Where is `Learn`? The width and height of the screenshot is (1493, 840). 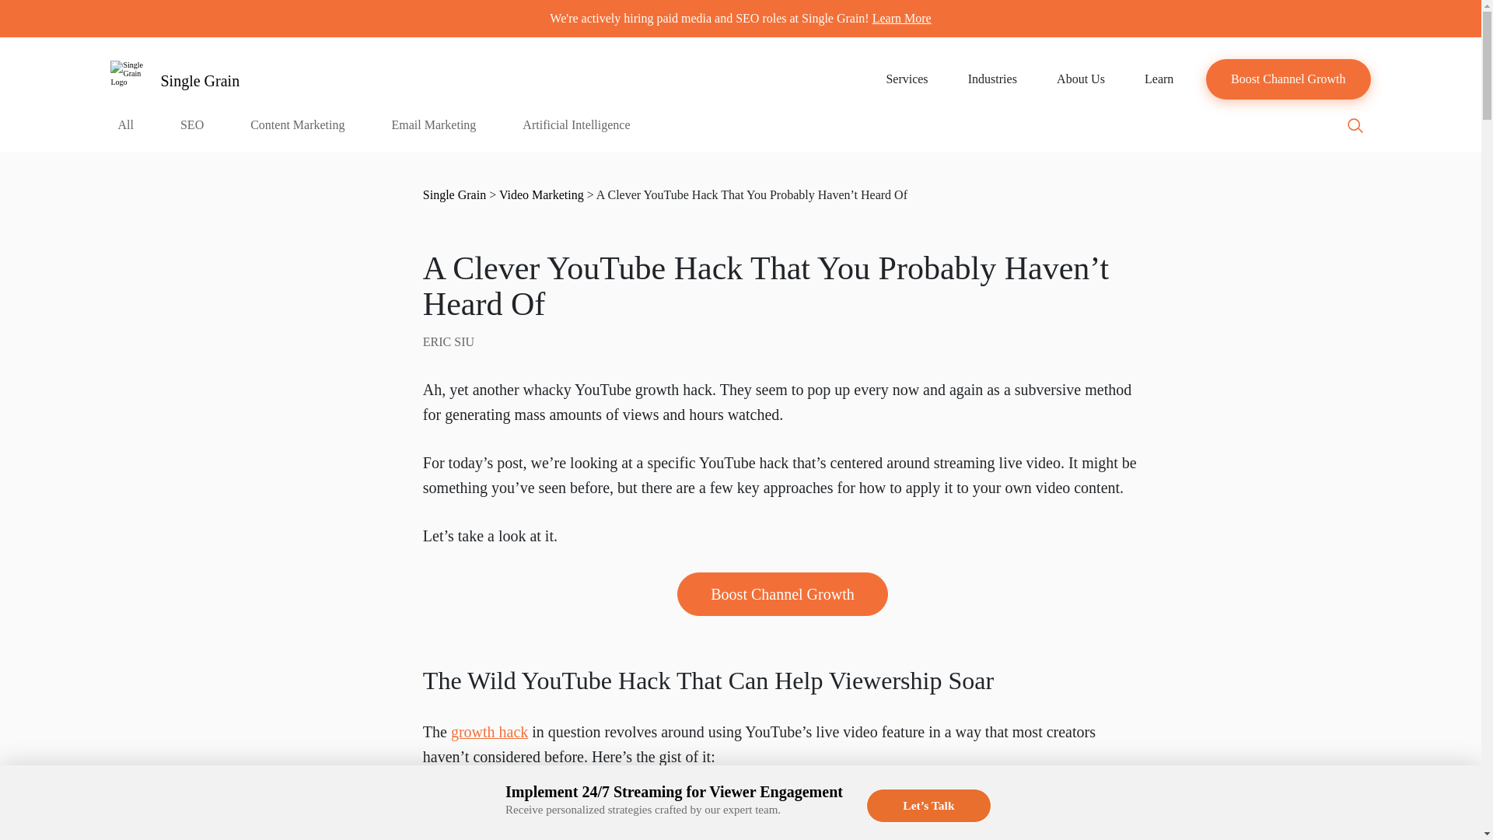
Learn is located at coordinates (1159, 79).